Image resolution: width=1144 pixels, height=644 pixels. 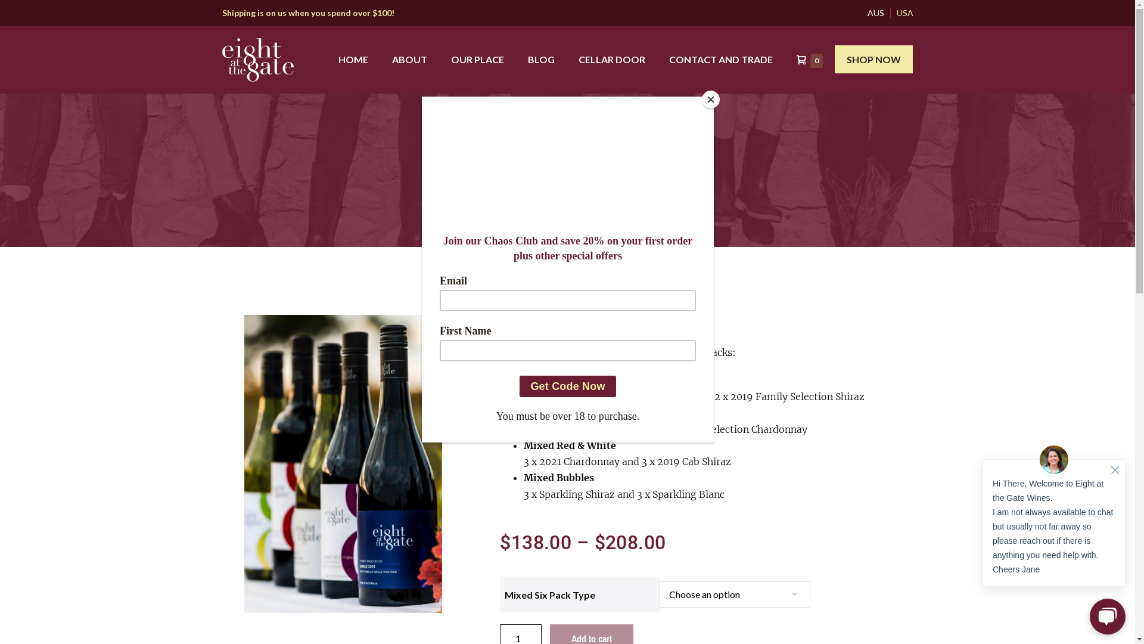 What do you see at coordinates (505, 278) in the screenshot?
I see `Home` at bounding box center [505, 278].